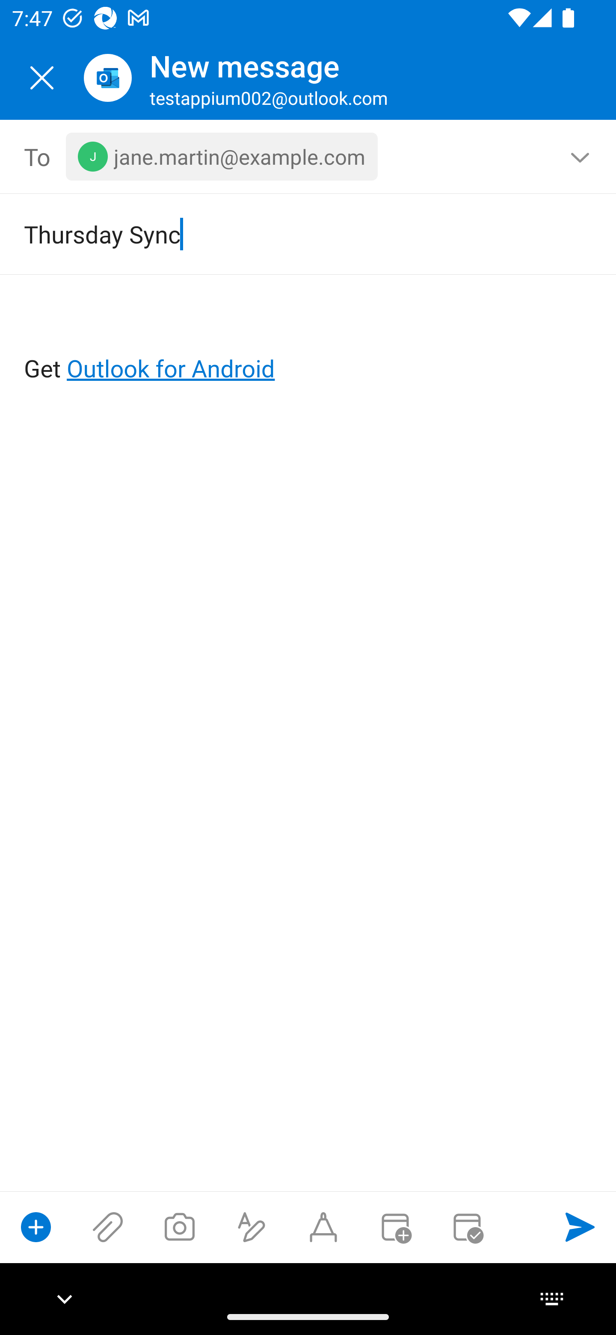  What do you see at coordinates (36, 1227) in the screenshot?
I see `Show compose options` at bounding box center [36, 1227].